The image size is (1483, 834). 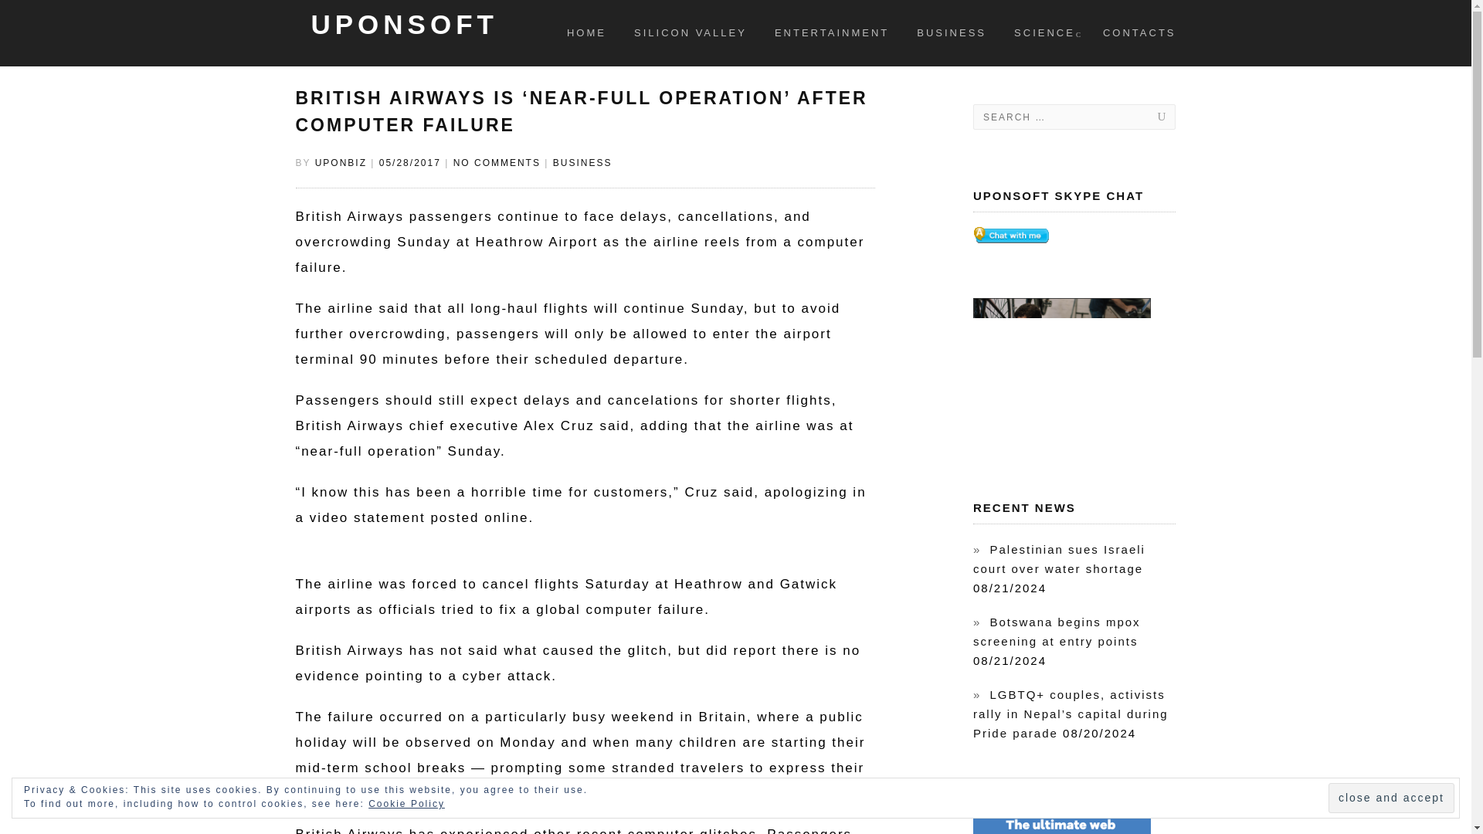 What do you see at coordinates (691, 33) in the screenshot?
I see `SILICON VALLEY` at bounding box center [691, 33].